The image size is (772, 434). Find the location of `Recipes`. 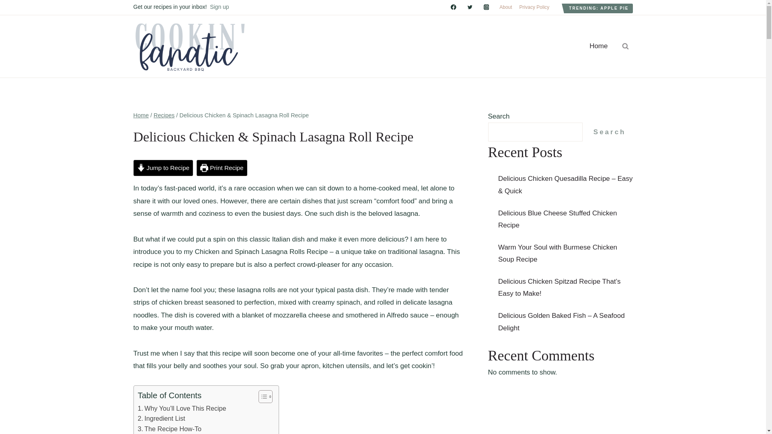

Recipes is located at coordinates (164, 115).